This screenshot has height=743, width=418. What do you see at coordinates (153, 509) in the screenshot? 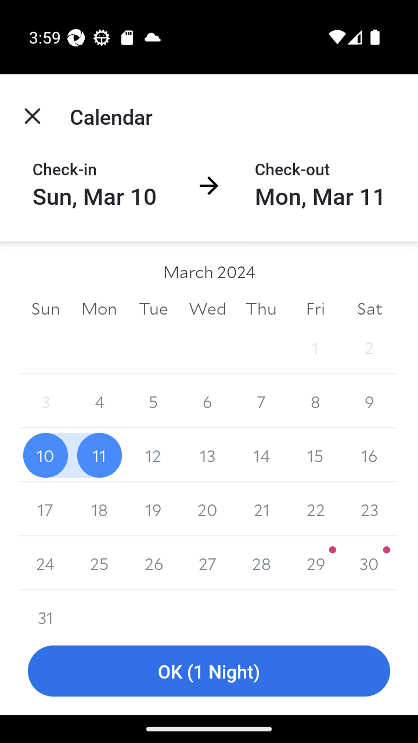
I see `19 19 March 2024` at bounding box center [153, 509].